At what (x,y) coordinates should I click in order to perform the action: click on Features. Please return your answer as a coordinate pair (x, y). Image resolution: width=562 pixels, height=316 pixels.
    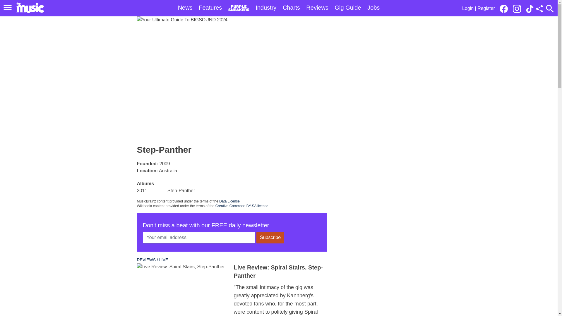
    Looking at the image, I should click on (210, 8).